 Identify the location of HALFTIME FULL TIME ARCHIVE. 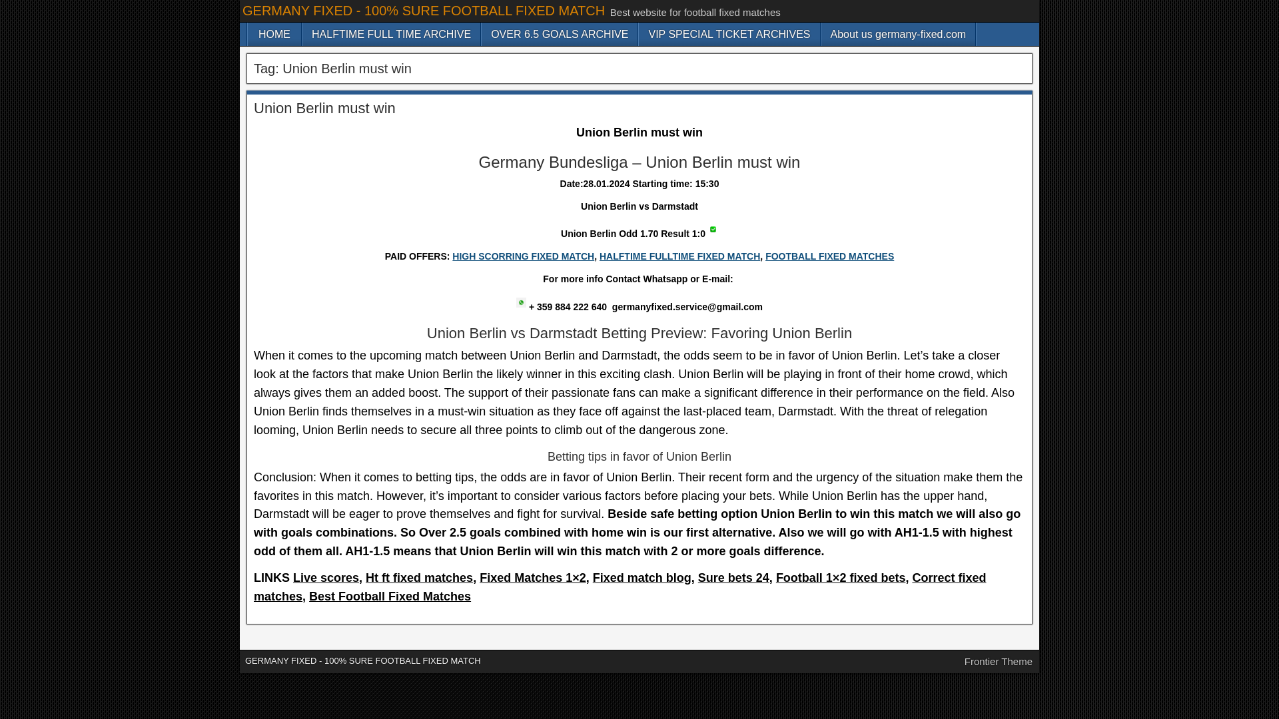
(391, 34).